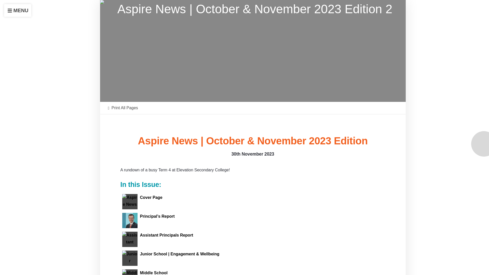 The image size is (489, 275). What do you see at coordinates (249, 239) in the screenshot?
I see `Assistant Principals Report` at bounding box center [249, 239].